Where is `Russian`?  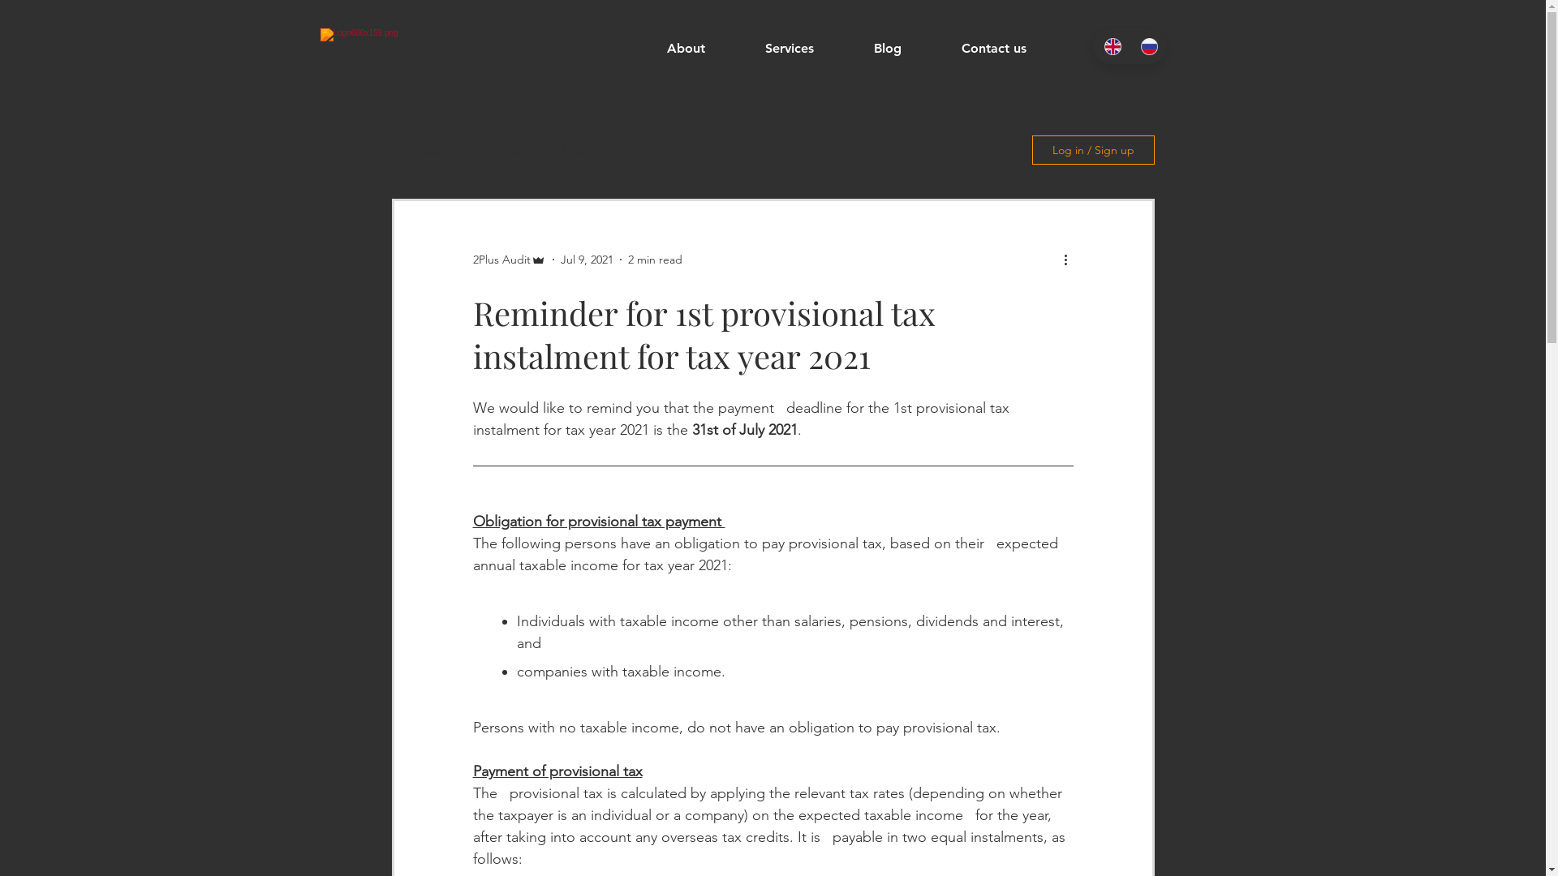
Russian is located at coordinates (583, 150).